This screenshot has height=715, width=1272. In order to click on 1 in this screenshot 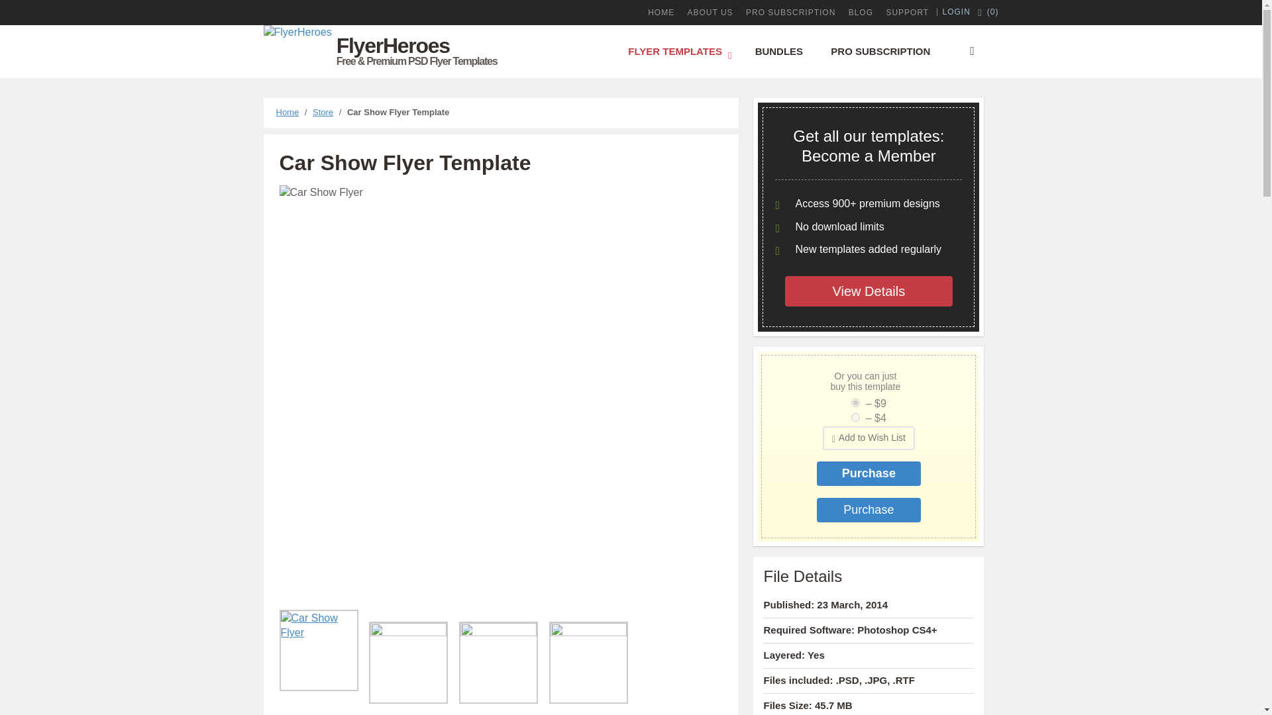, I will do `click(855, 403)`.